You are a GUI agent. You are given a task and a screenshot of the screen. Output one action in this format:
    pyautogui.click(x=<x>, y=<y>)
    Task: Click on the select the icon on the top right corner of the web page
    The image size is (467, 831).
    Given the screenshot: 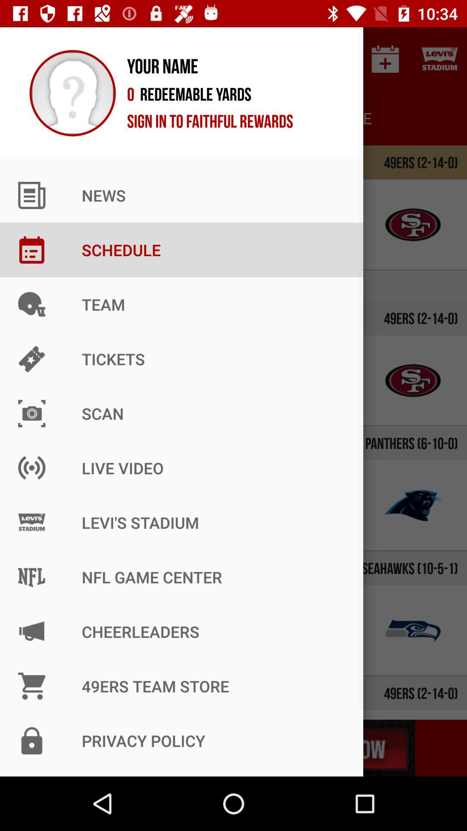 What is the action you would take?
    pyautogui.click(x=439, y=59)
    